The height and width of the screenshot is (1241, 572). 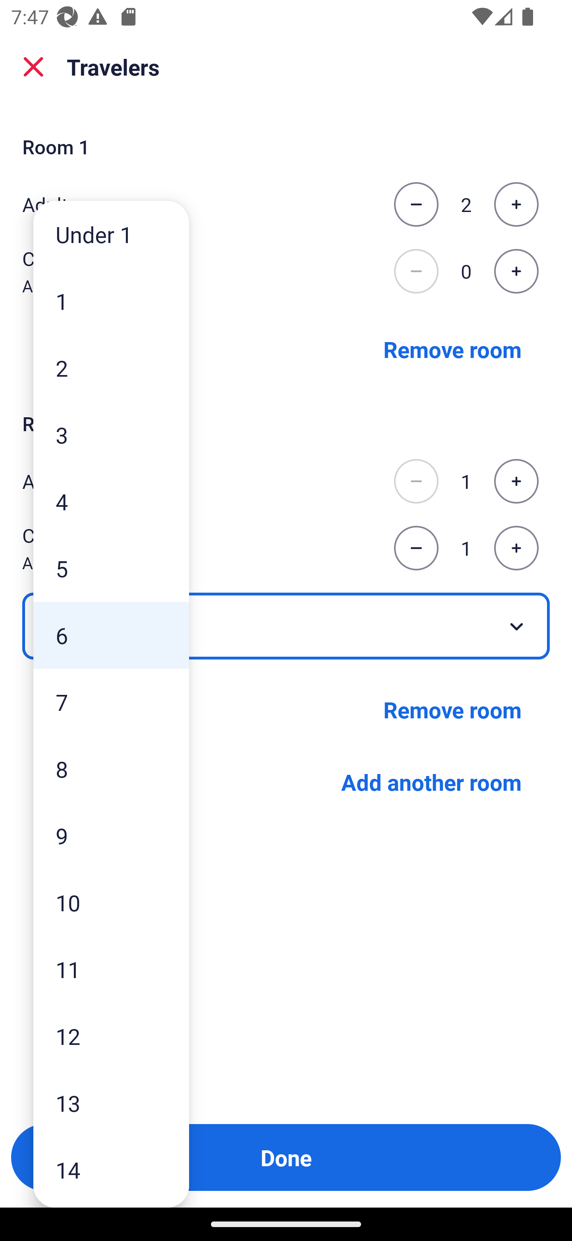 What do you see at coordinates (111, 1103) in the screenshot?
I see `13` at bounding box center [111, 1103].